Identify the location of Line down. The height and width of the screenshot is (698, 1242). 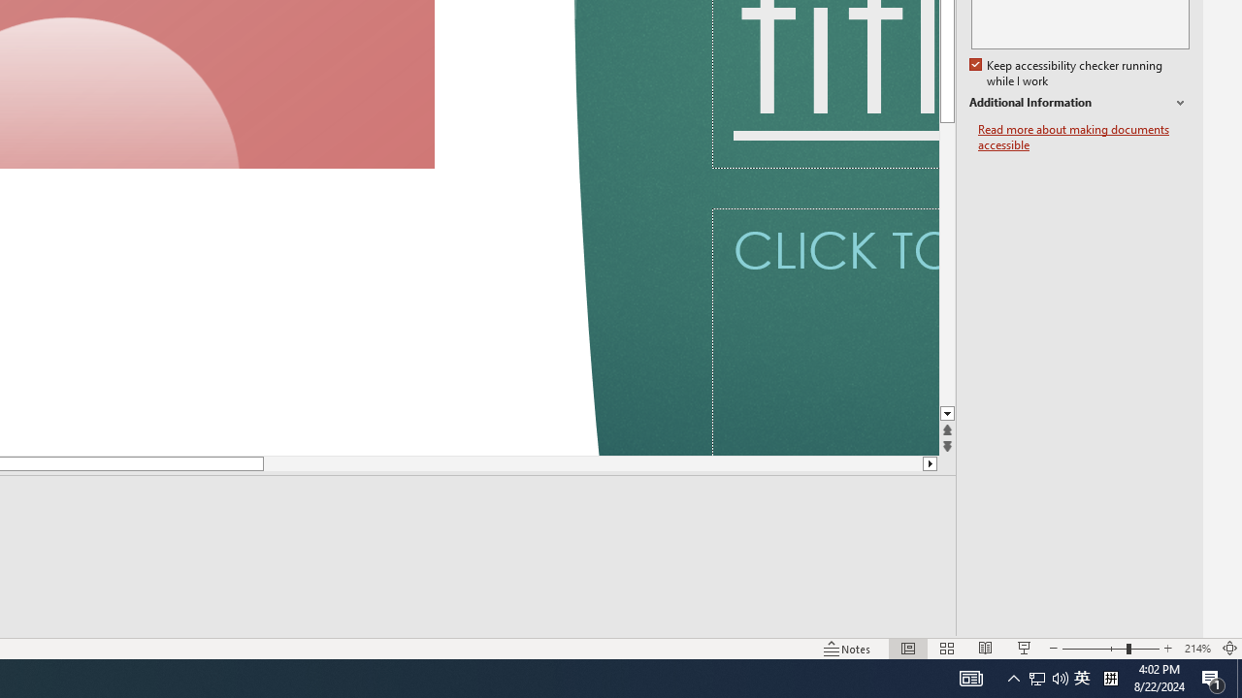
(947, 415).